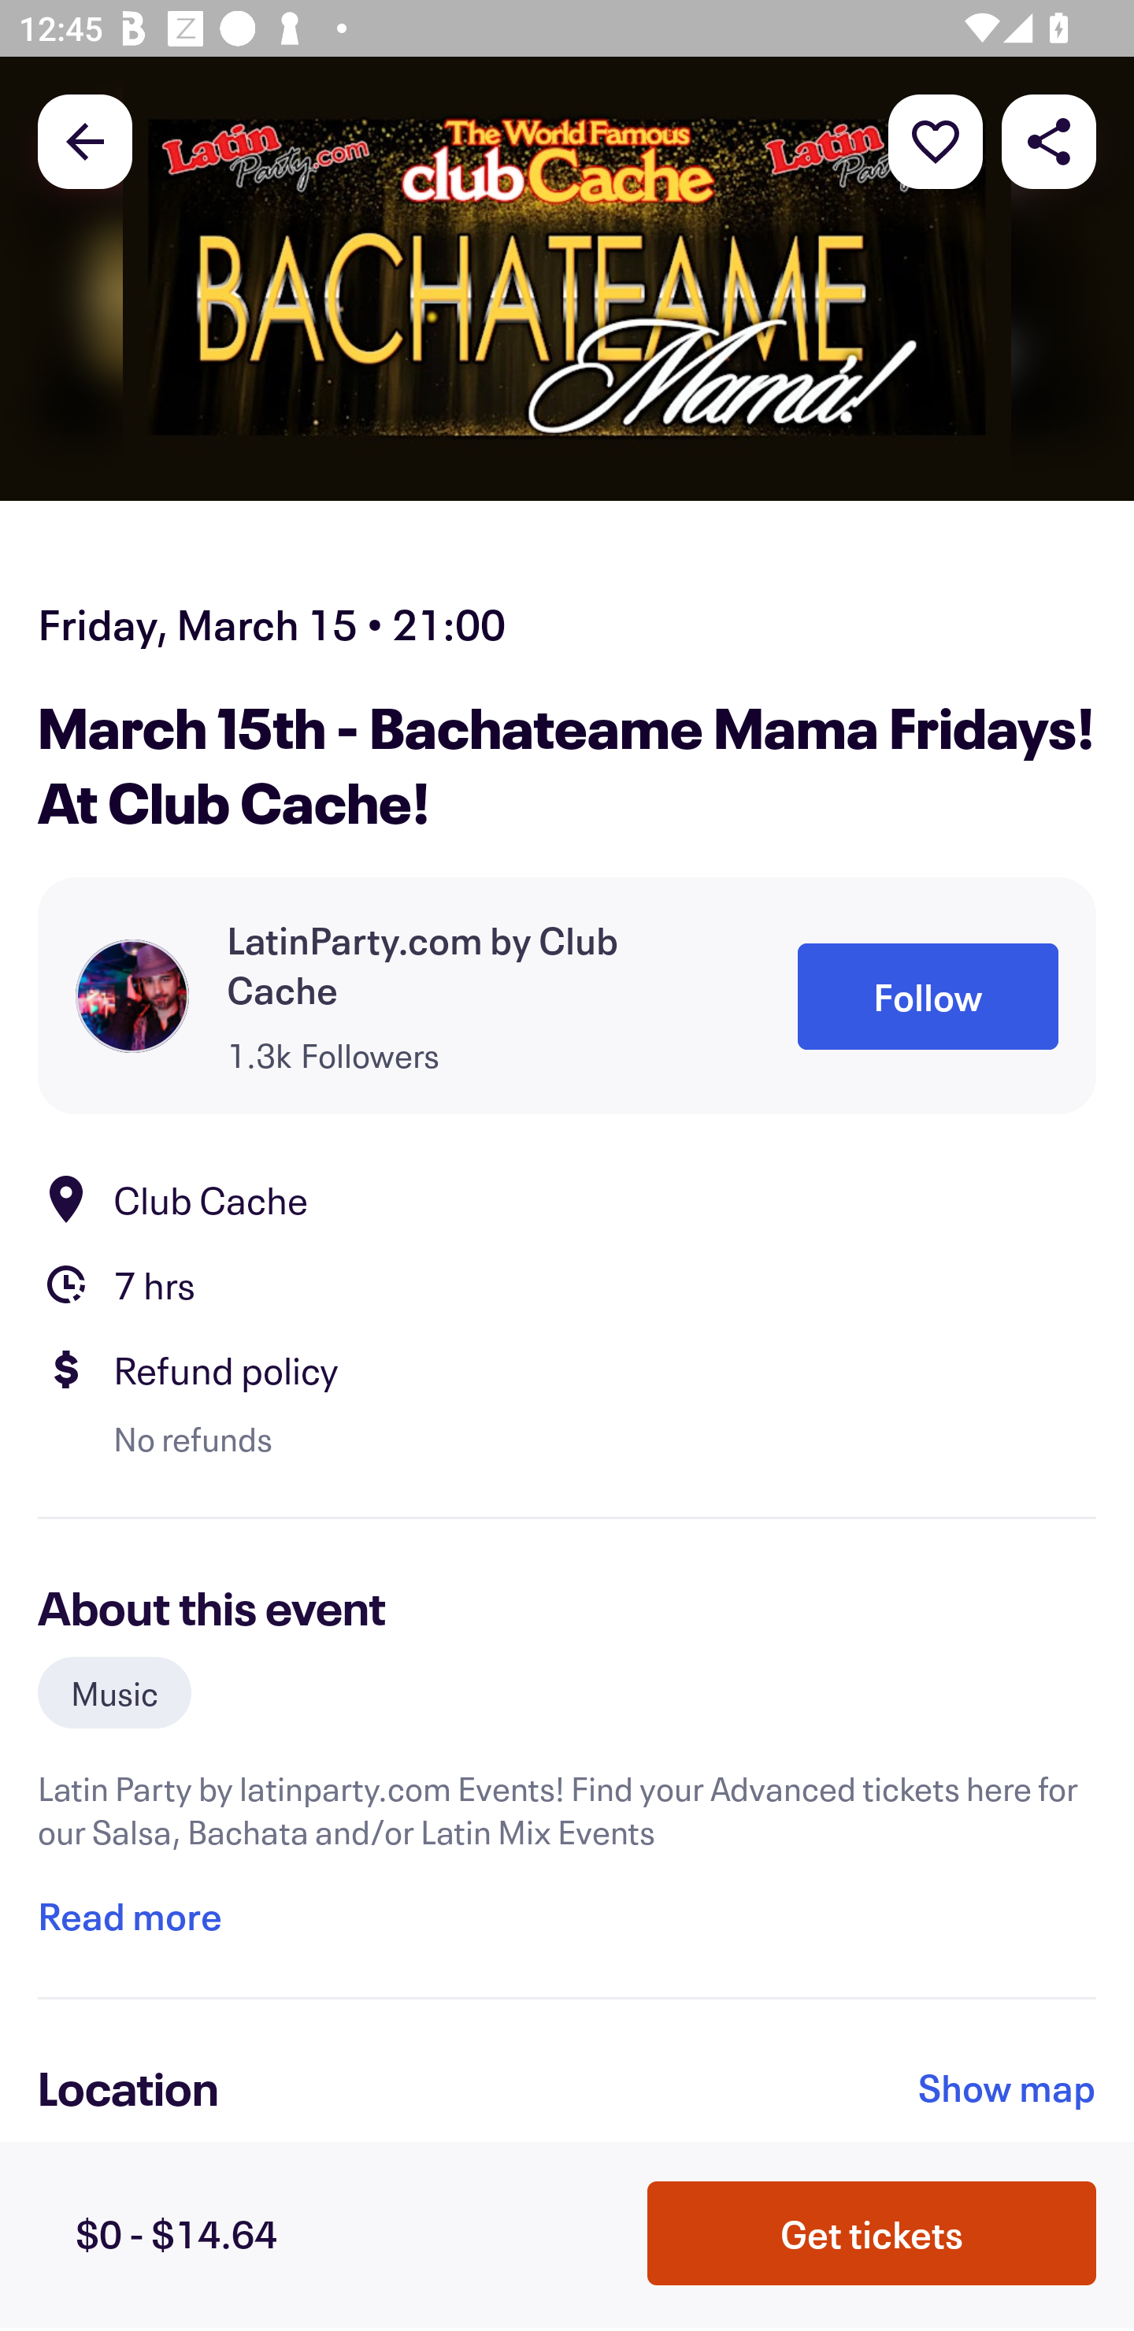 The height and width of the screenshot is (2331, 1134). Describe the element at coordinates (1007, 2087) in the screenshot. I see `Show map` at that location.